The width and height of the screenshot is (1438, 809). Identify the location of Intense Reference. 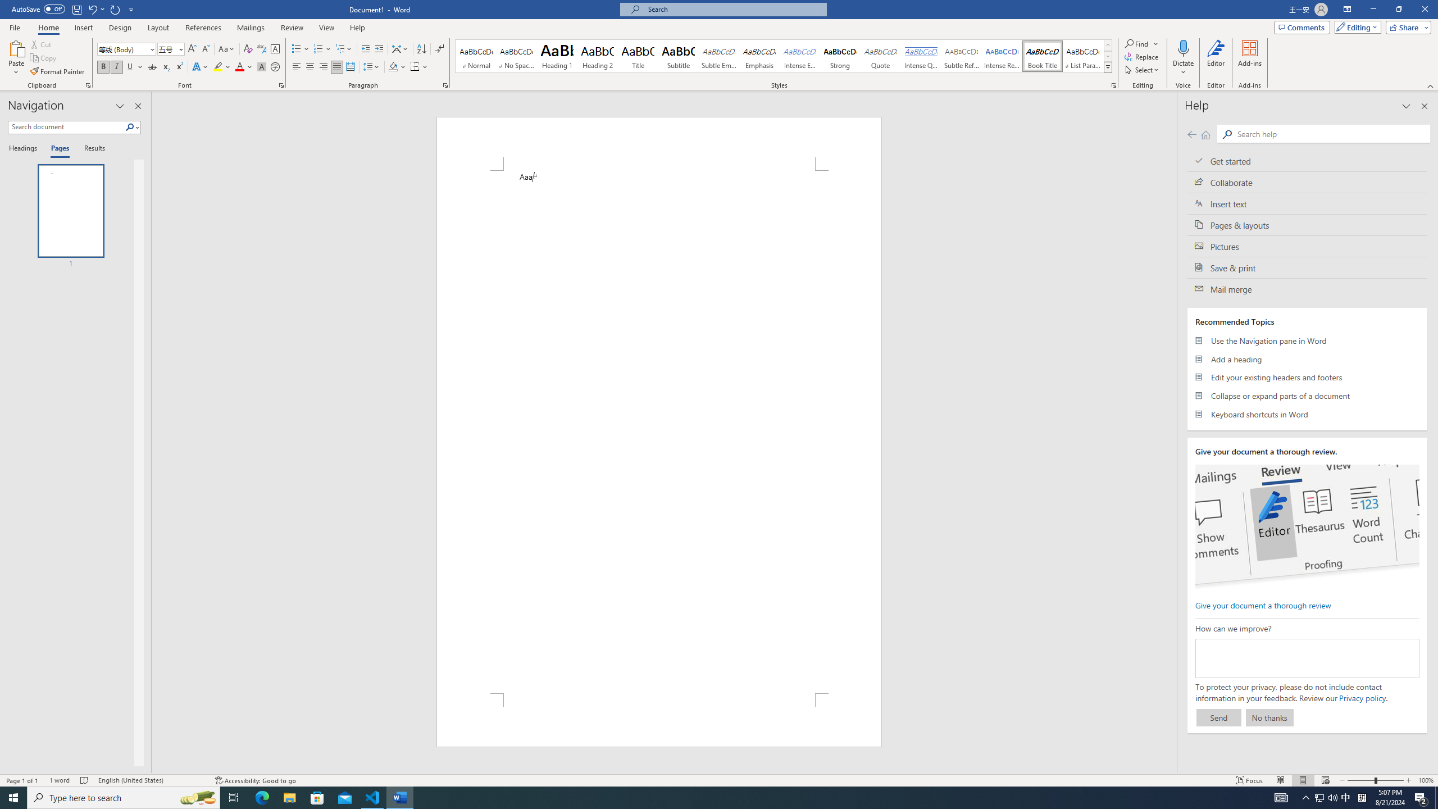
(1002, 56).